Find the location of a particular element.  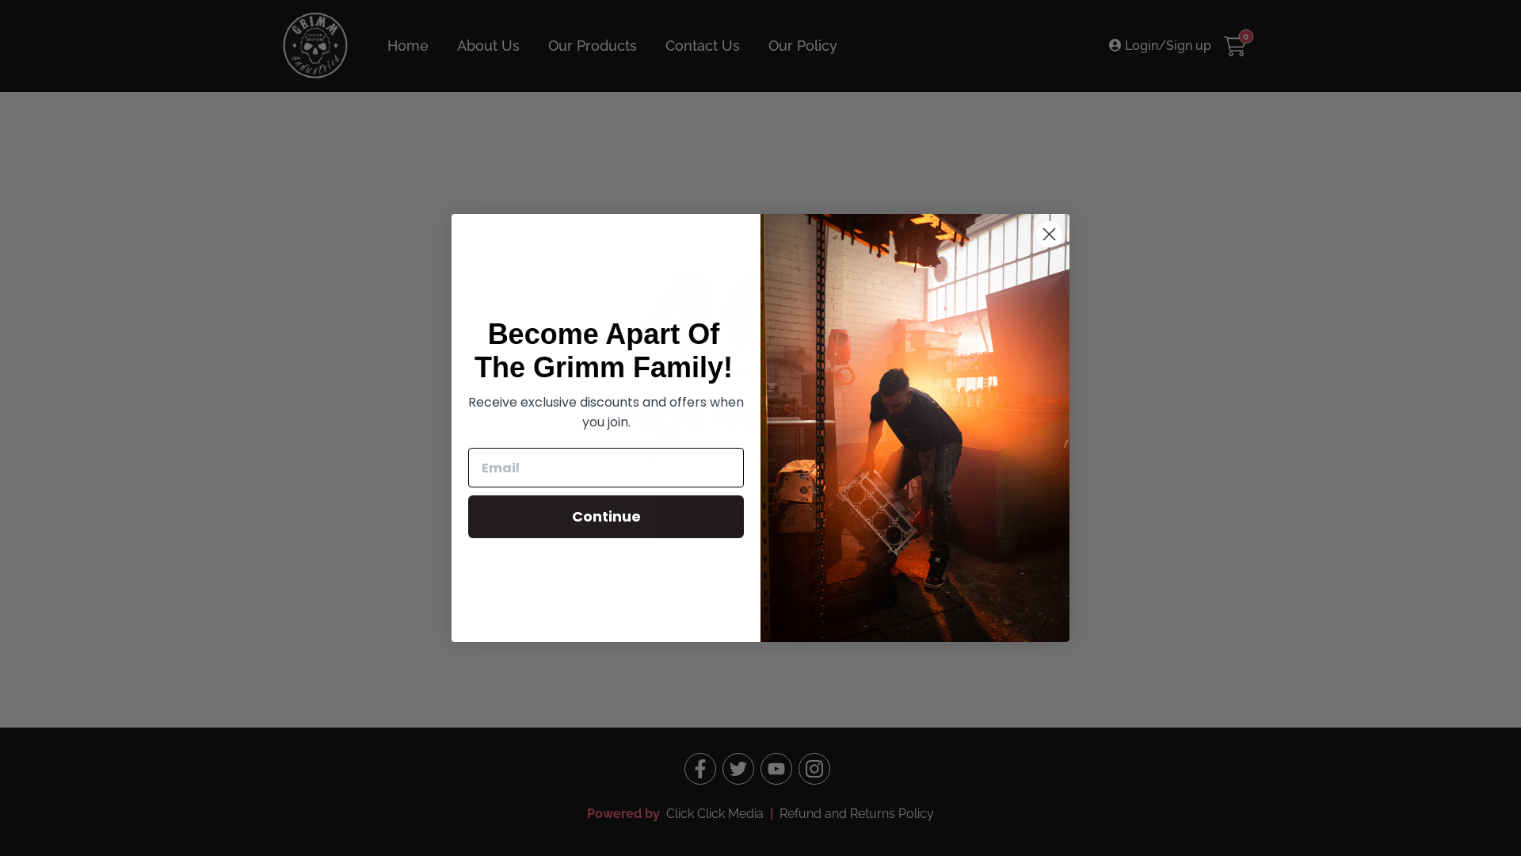

Close dialog 1 is located at coordinates (1049, 235).